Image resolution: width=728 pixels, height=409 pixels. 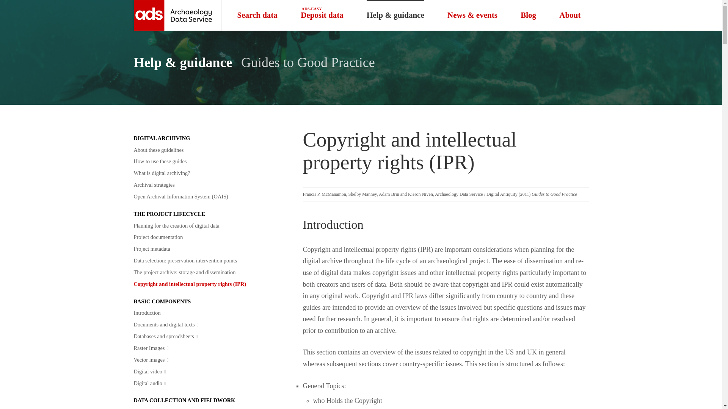 I want to click on Archival strategies, so click(x=154, y=185).